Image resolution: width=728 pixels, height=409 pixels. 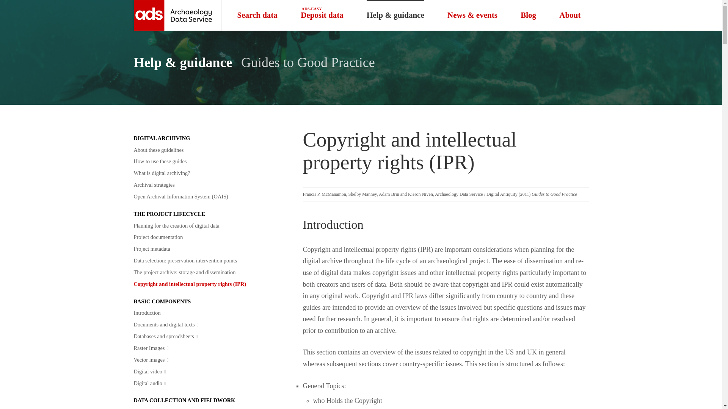 I want to click on Archival strategies, so click(x=154, y=185).